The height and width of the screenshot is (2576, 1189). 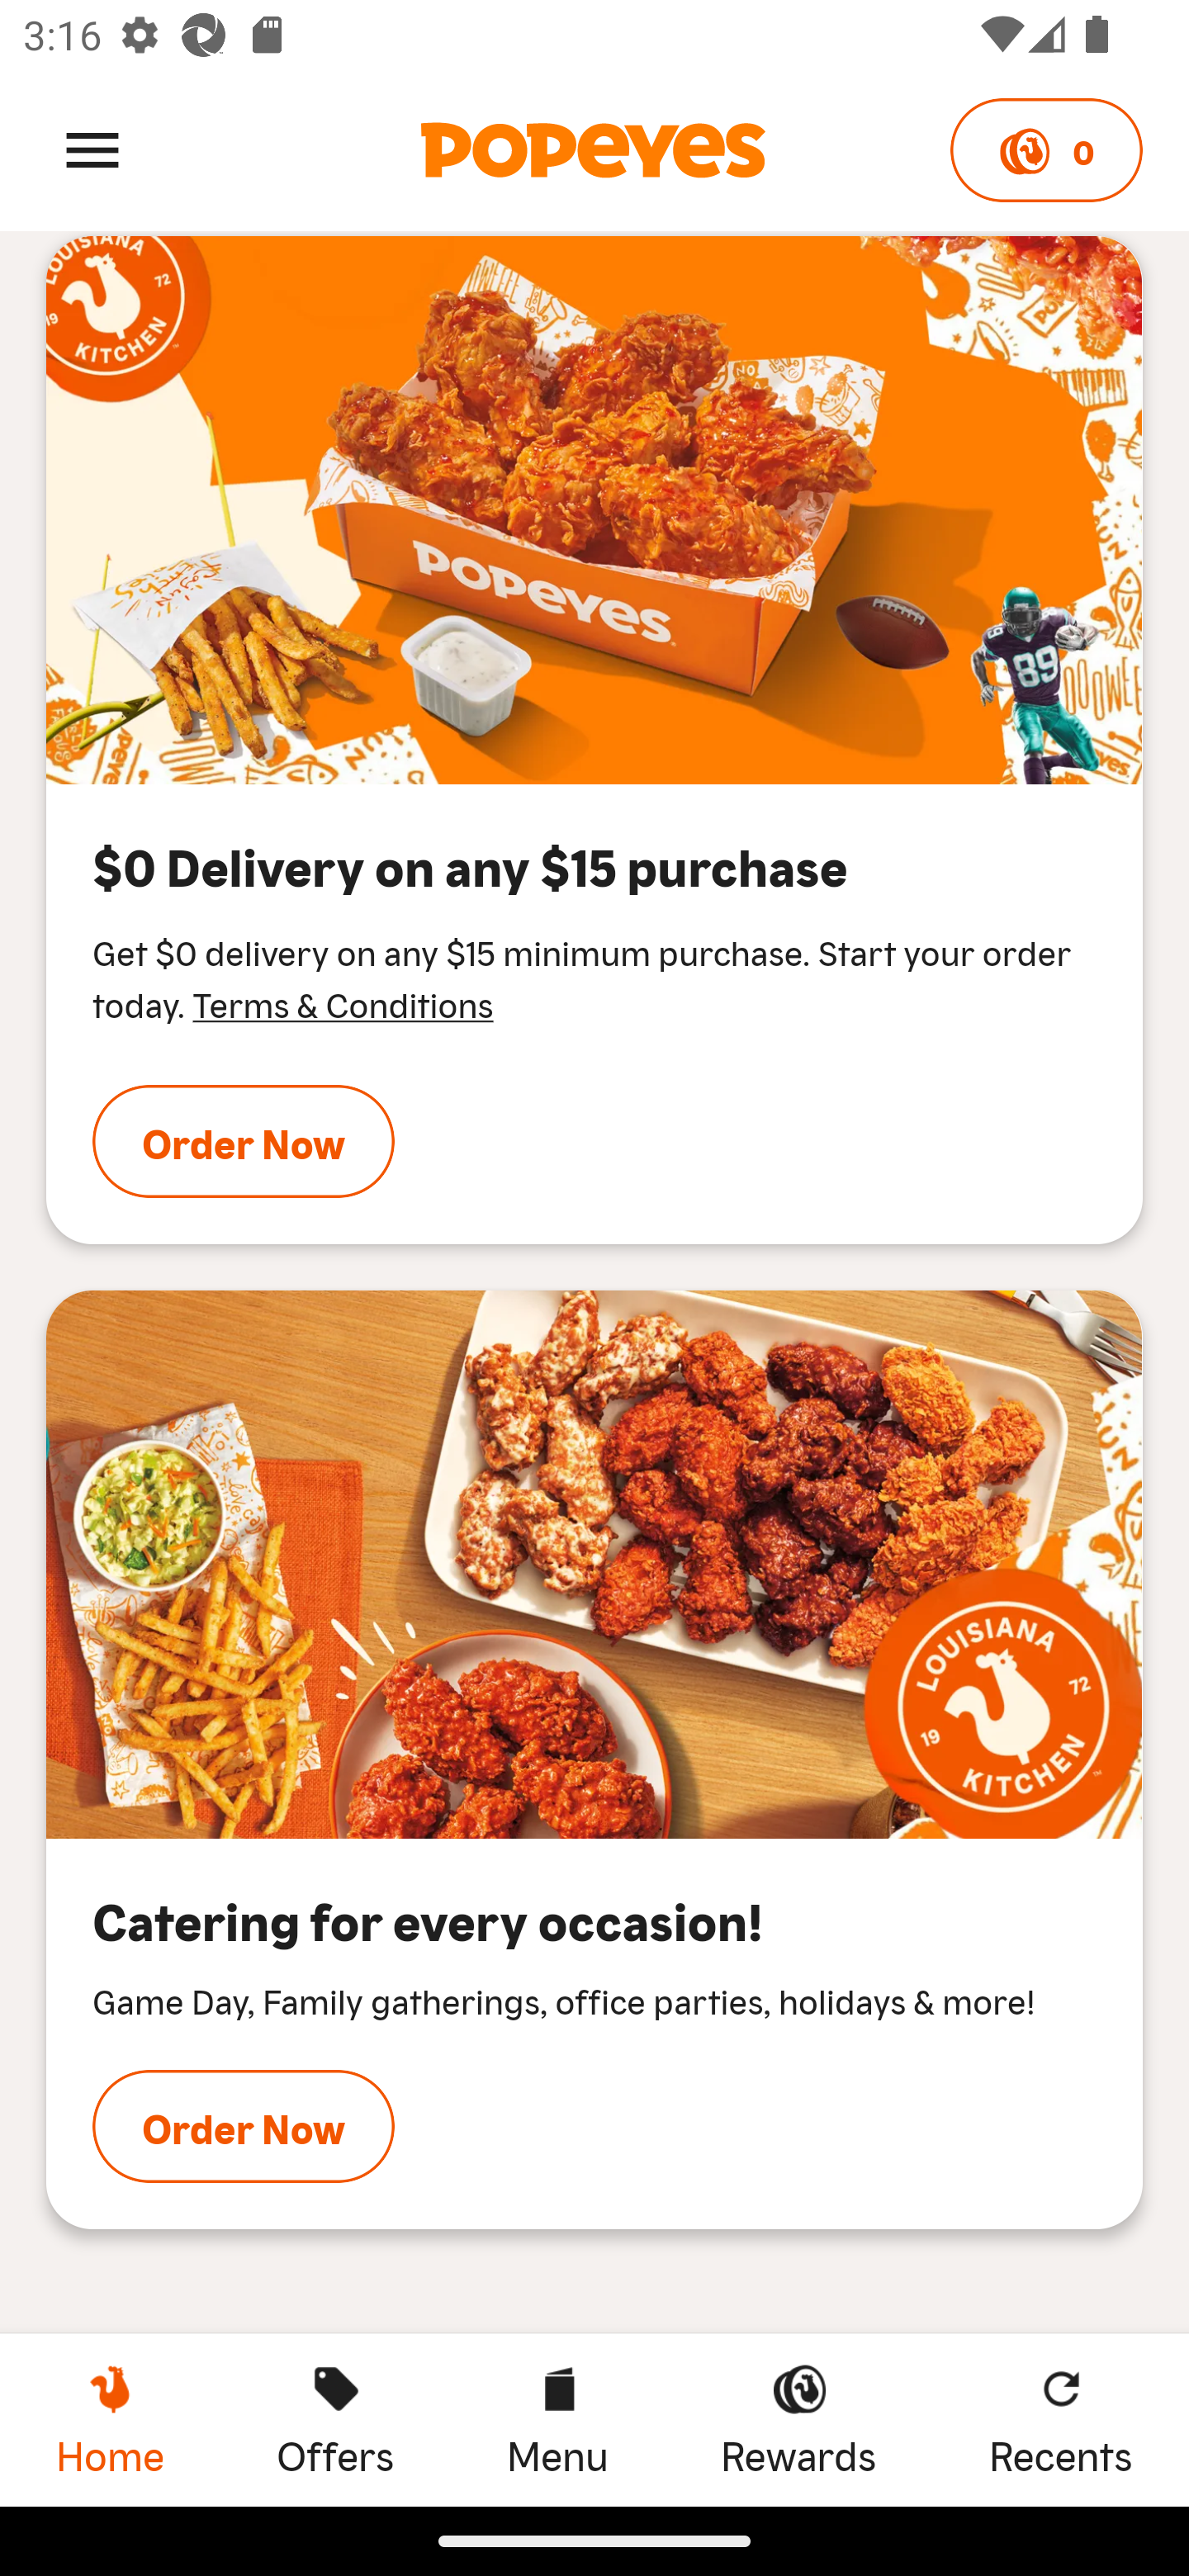 I want to click on Recents Recents Recents, so click(x=1061, y=2419).